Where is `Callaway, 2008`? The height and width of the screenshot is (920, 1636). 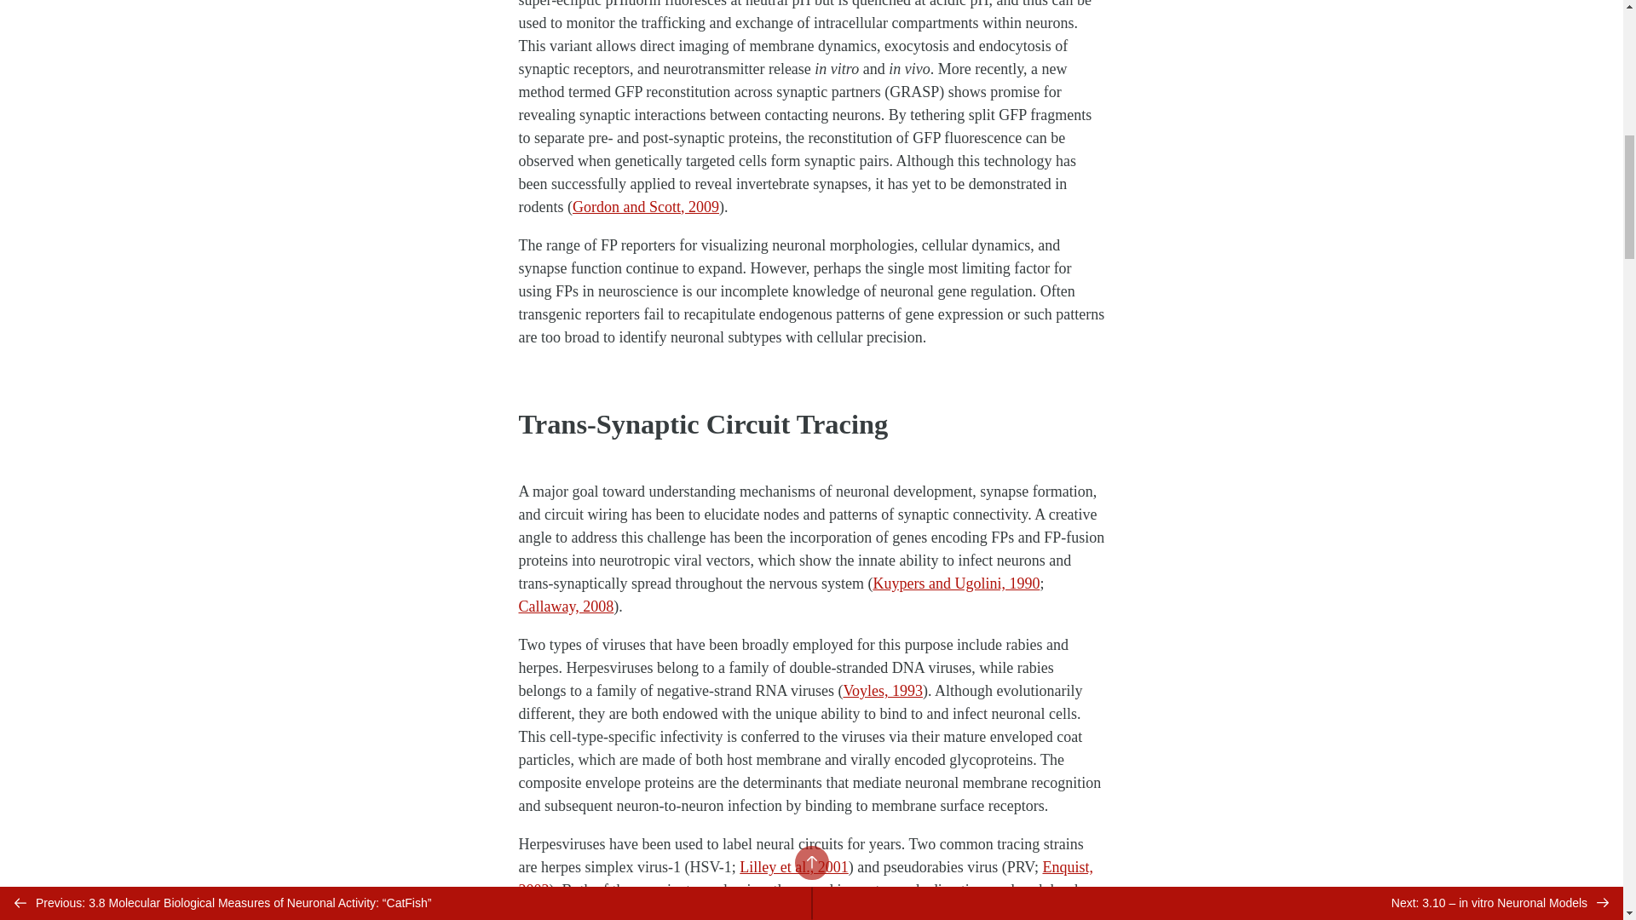 Callaway, 2008 is located at coordinates (566, 607).